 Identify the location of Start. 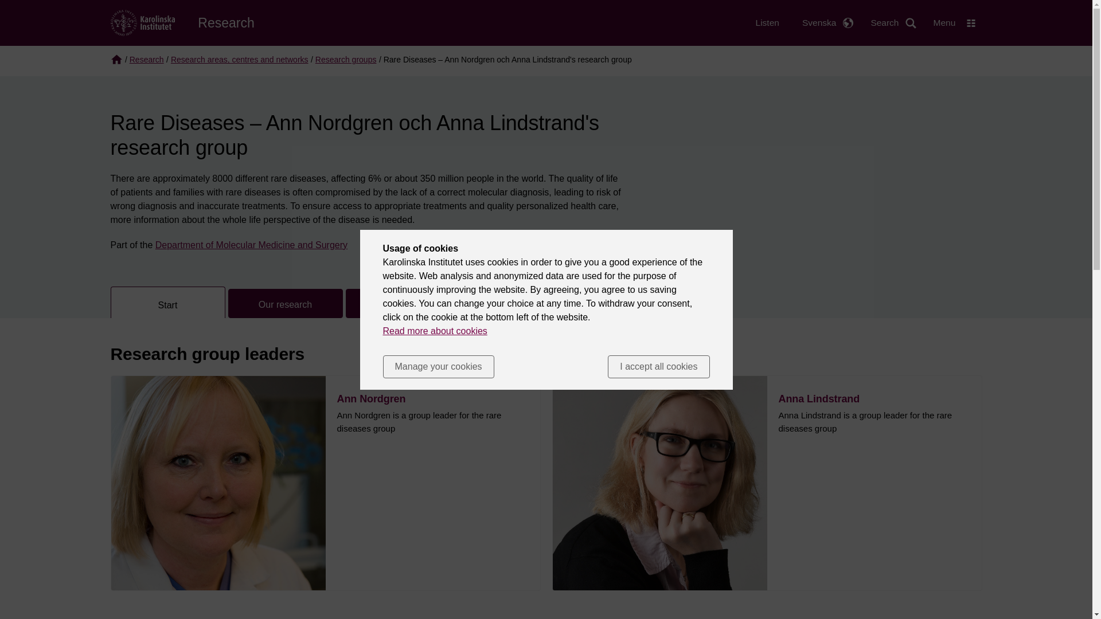
(167, 303).